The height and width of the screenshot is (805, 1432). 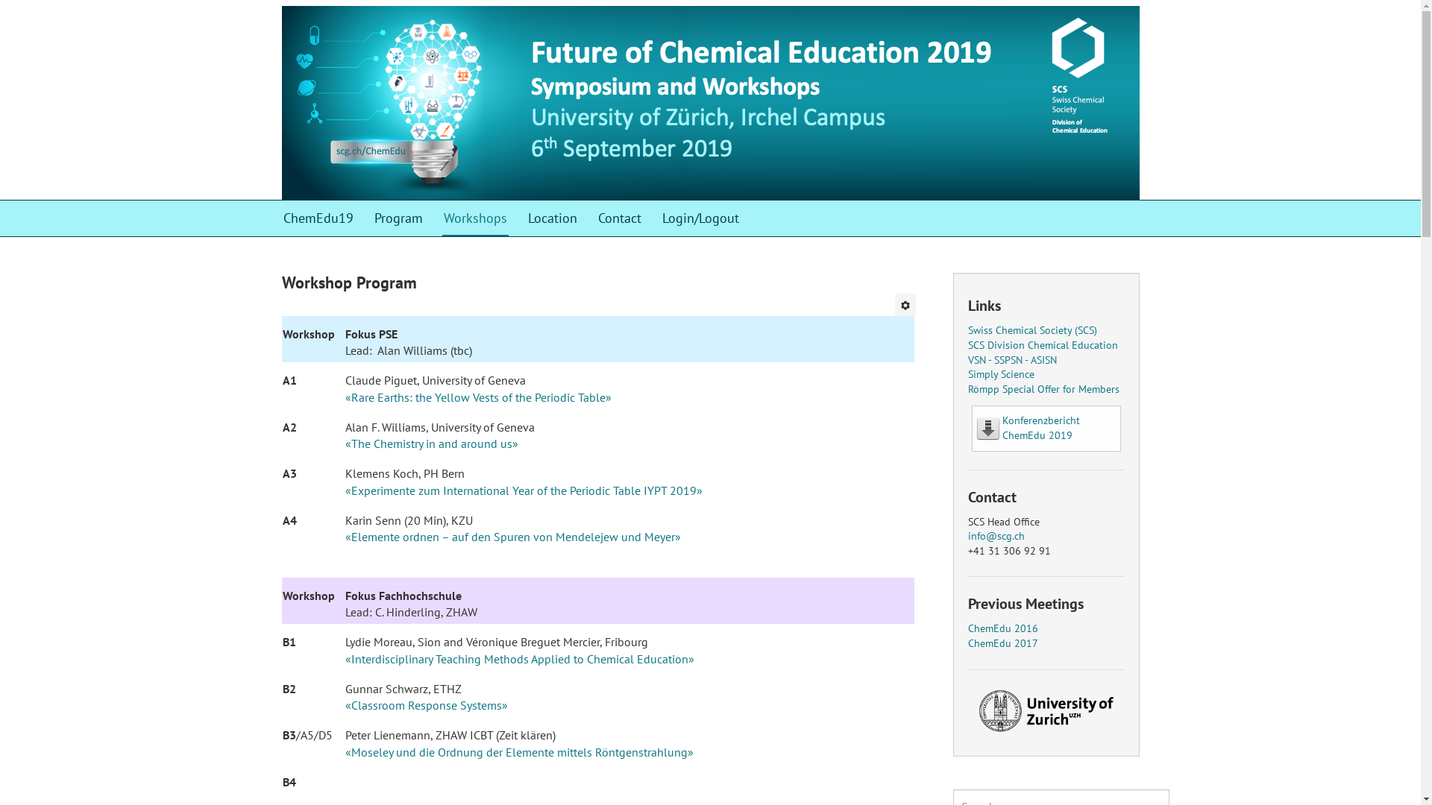 What do you see at coordinates (1035, 374) in the screenshot?
I see ` ` at bounding box center [1035, 374].